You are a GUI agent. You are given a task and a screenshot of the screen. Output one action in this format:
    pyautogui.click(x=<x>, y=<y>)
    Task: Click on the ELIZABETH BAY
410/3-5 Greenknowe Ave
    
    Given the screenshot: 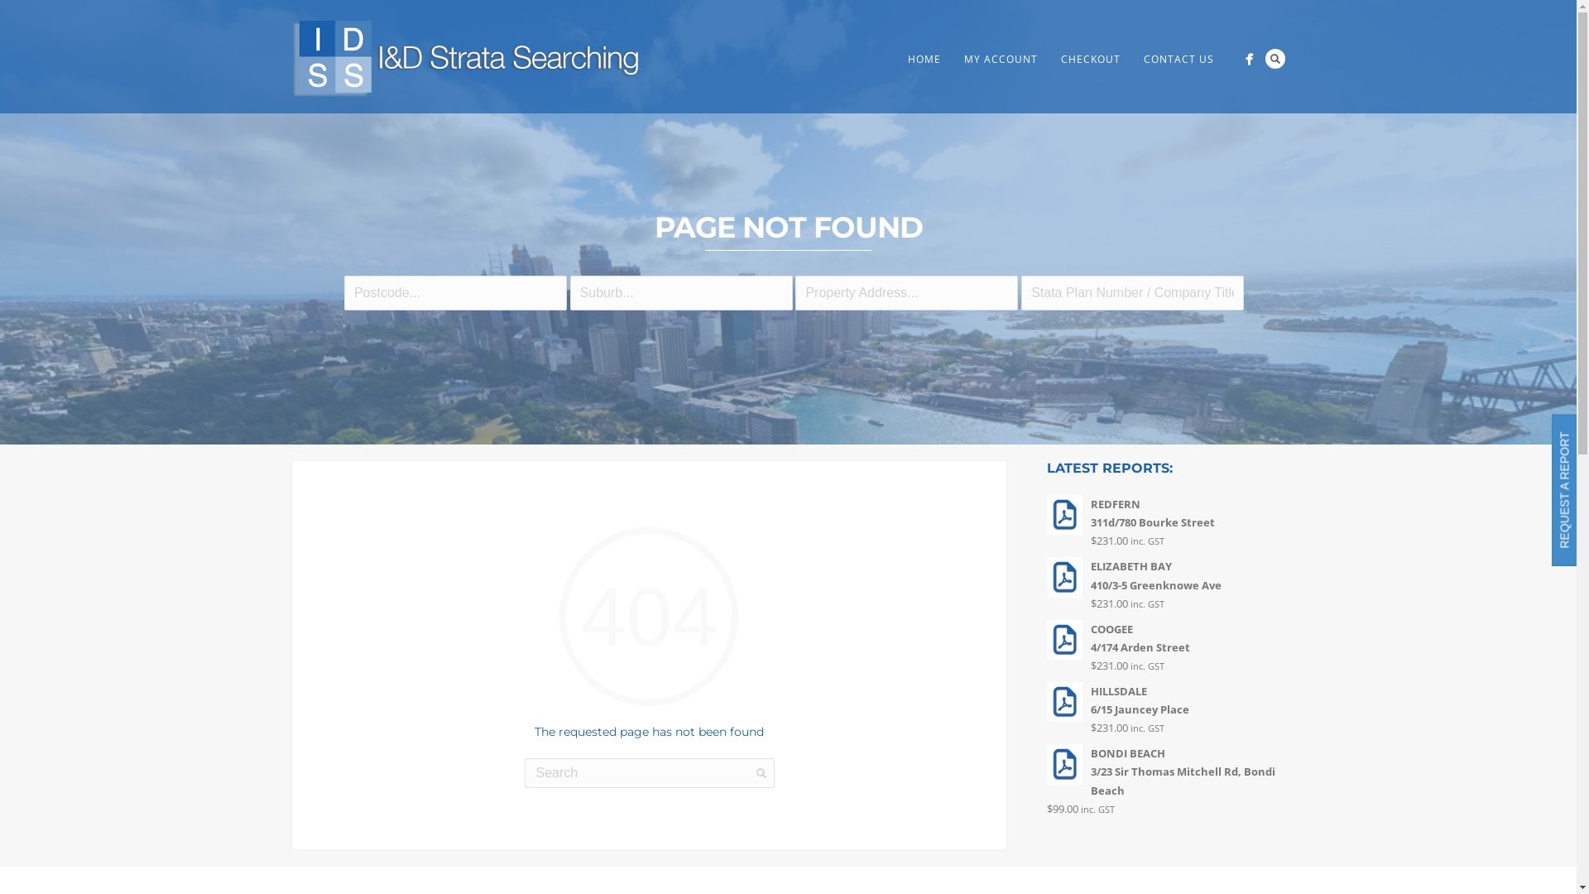 What is the action you would take?
    pyautogui.click(x=1165, y=575)
    